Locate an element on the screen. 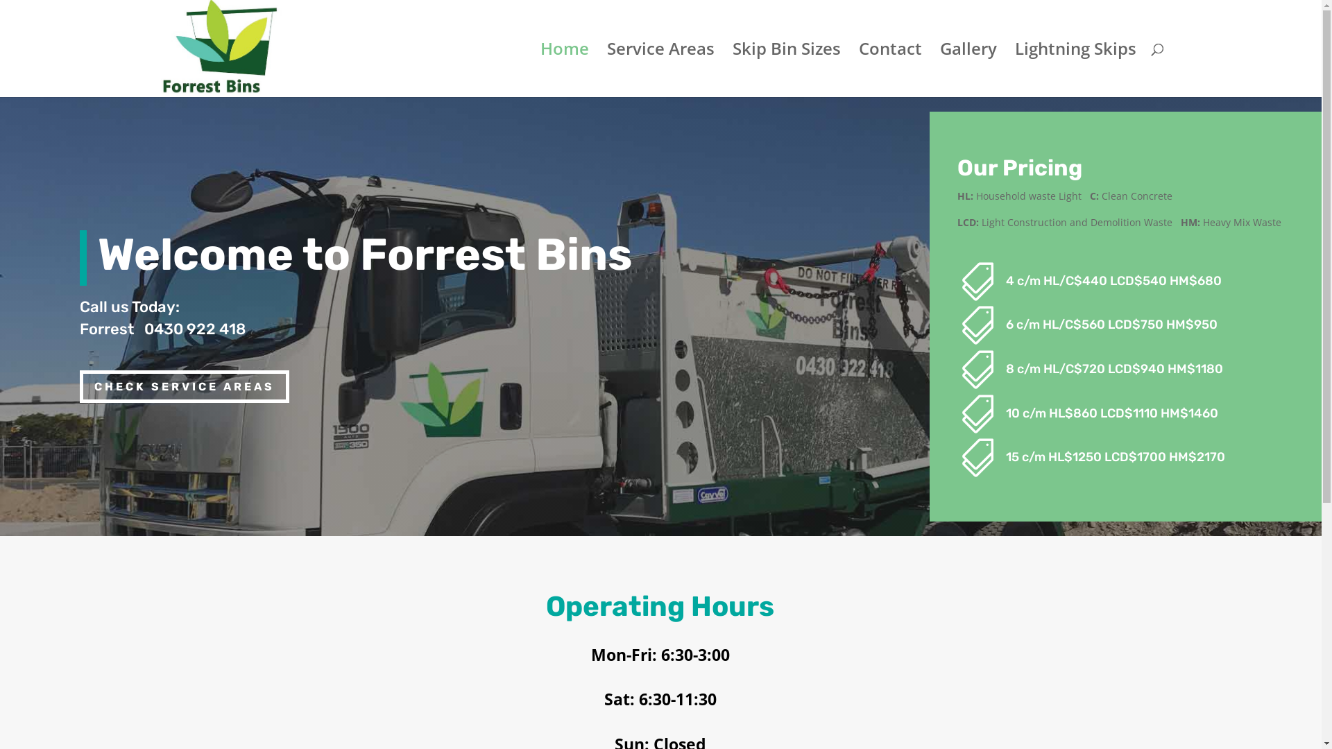 The height and width of the screenshot is (749, 1332). 4 c/m HL/C$440 LCD$540 HM$680 is located at coordinates (1114, 281).